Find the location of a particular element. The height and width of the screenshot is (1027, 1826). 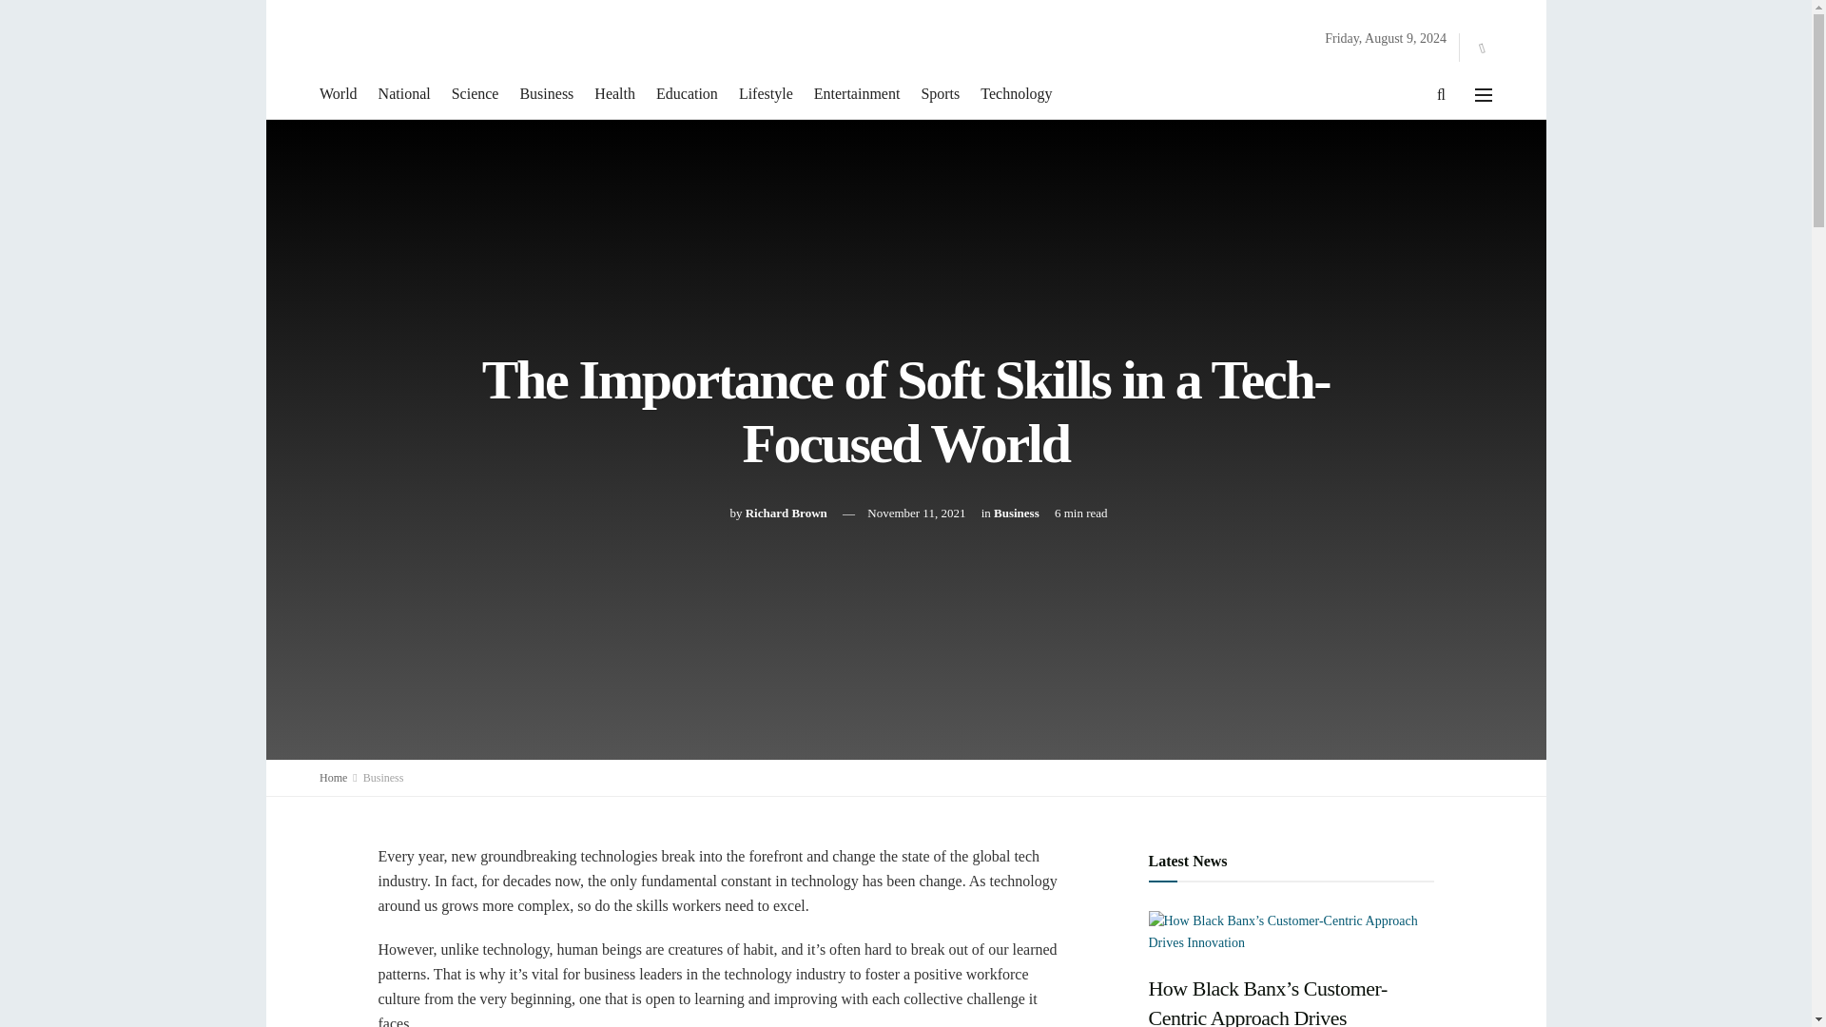

Education is located at coordinates (687, 94).